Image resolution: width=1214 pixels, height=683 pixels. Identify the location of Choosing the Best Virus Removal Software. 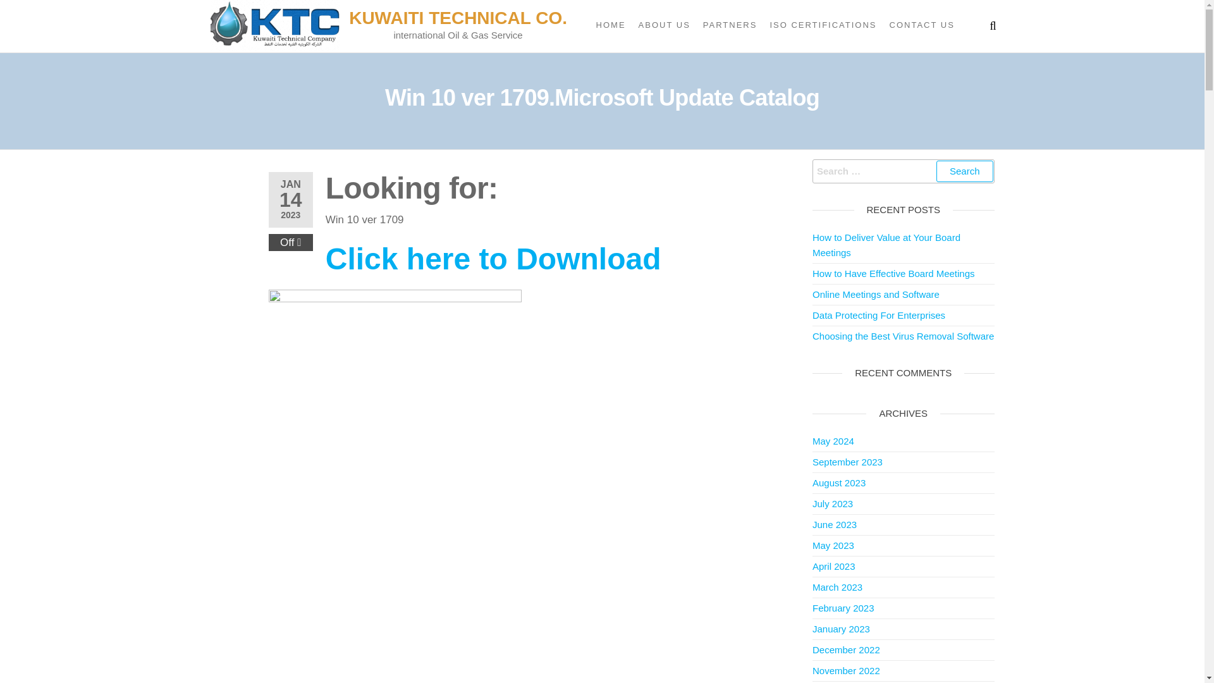
(903, 336).